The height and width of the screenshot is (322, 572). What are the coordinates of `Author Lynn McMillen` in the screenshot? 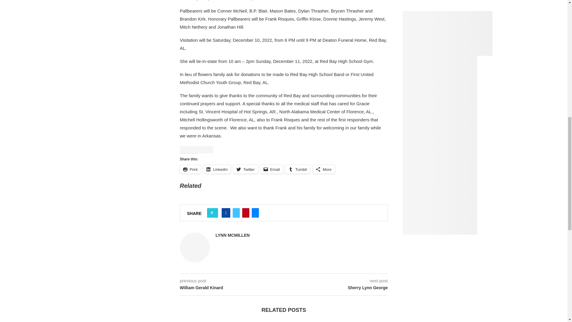 It's located at (233, 235).